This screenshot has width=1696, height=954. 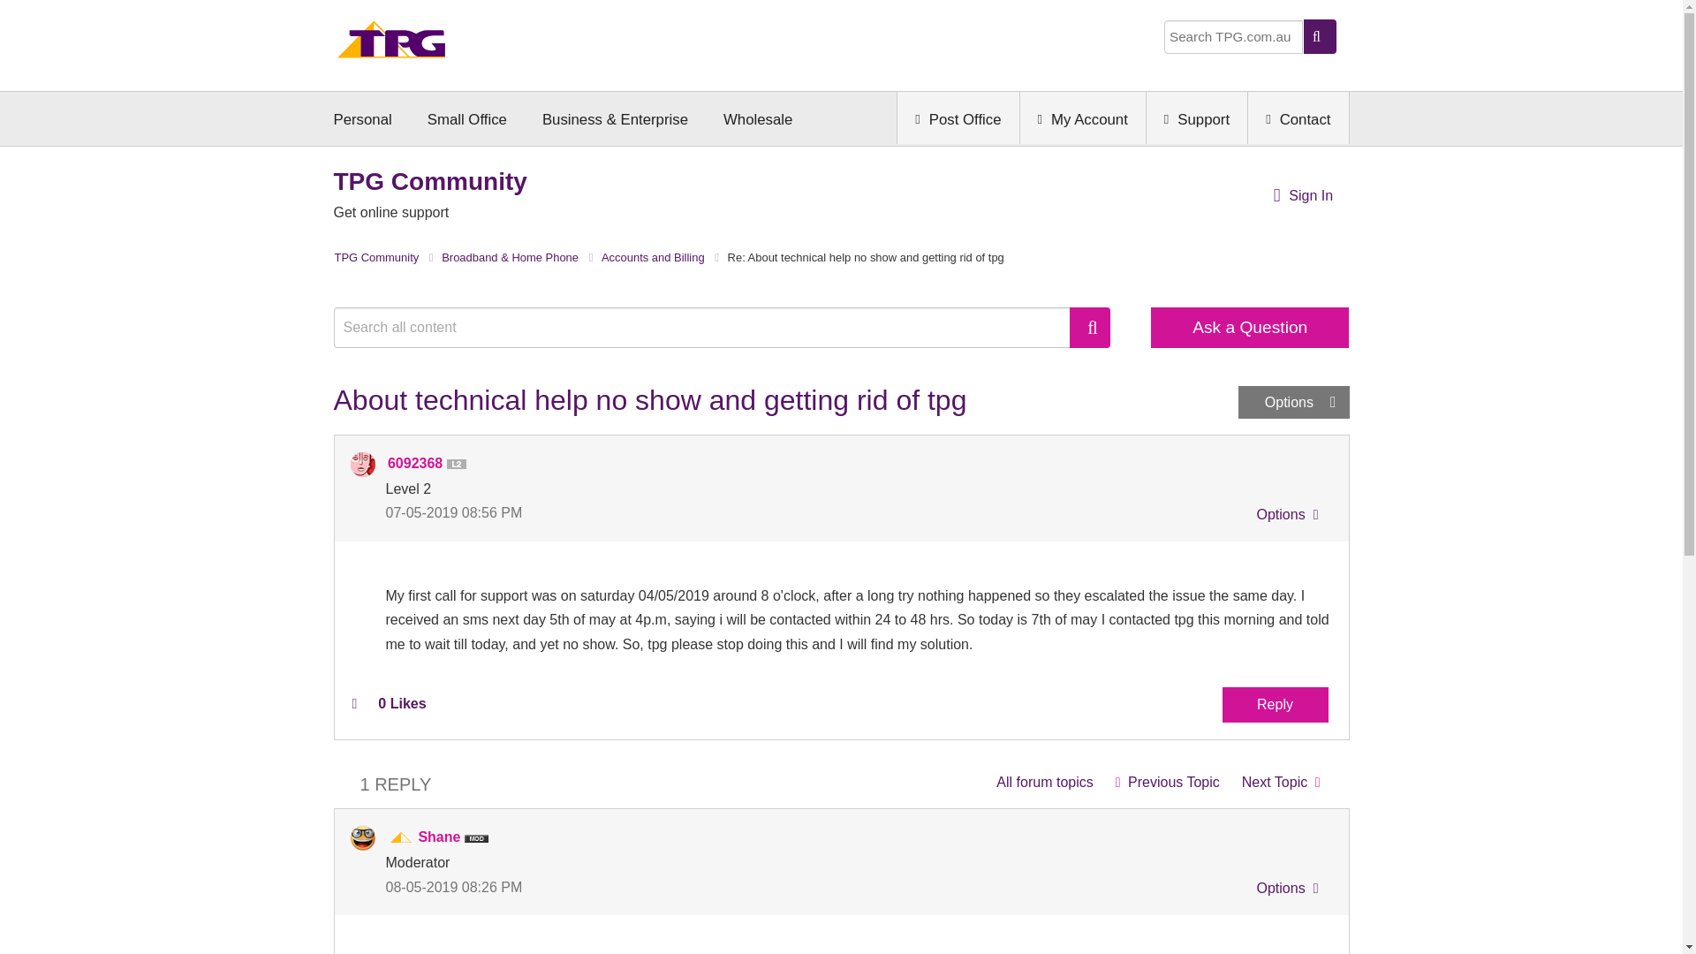 What do you see at coordinates (391, 44) in the screenshot?
I see `Home` at bounding box center [391, 44].